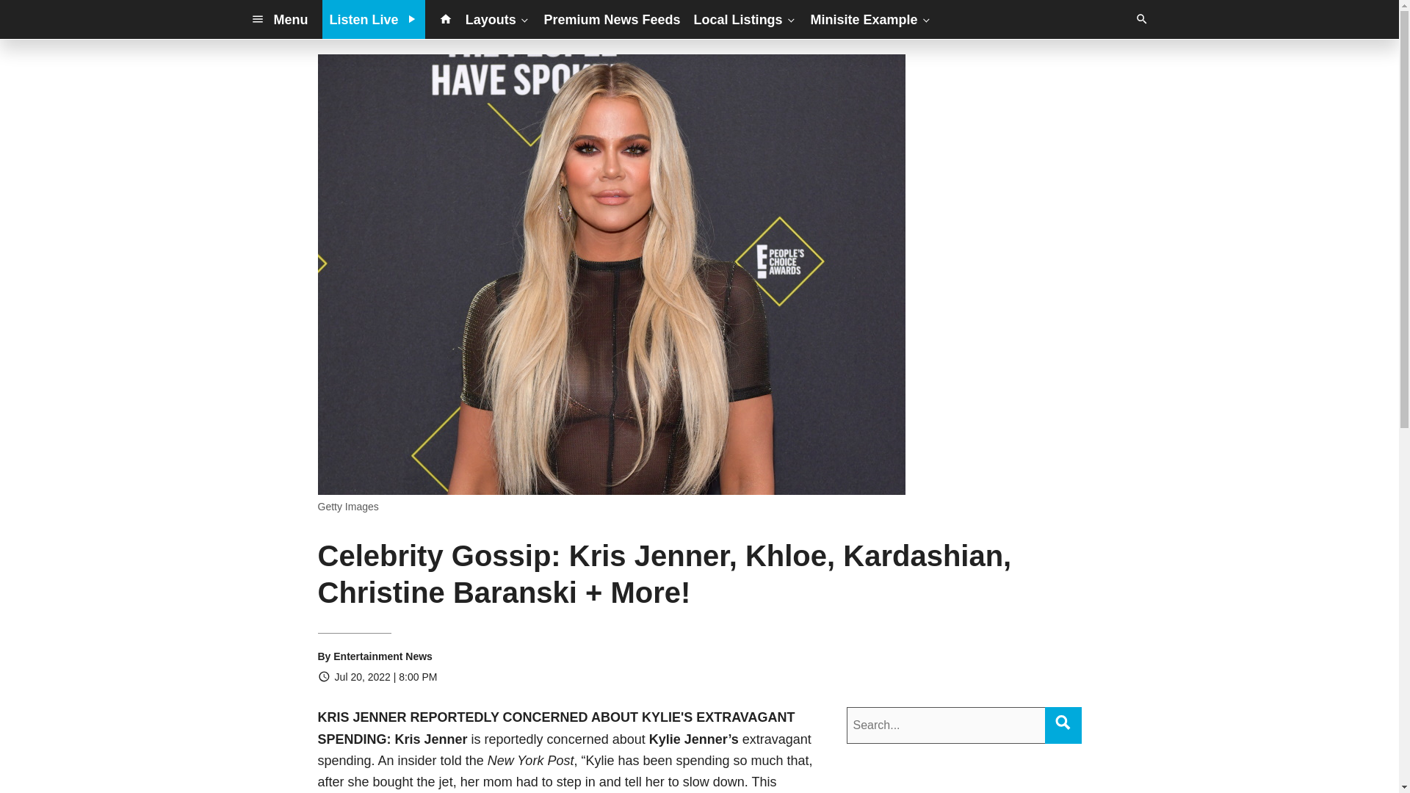 The width and height of the screenshot is (1410, 793). Describe the element at coordinates (745, 19) in the screenshot. I see `Local Listings` at that location.